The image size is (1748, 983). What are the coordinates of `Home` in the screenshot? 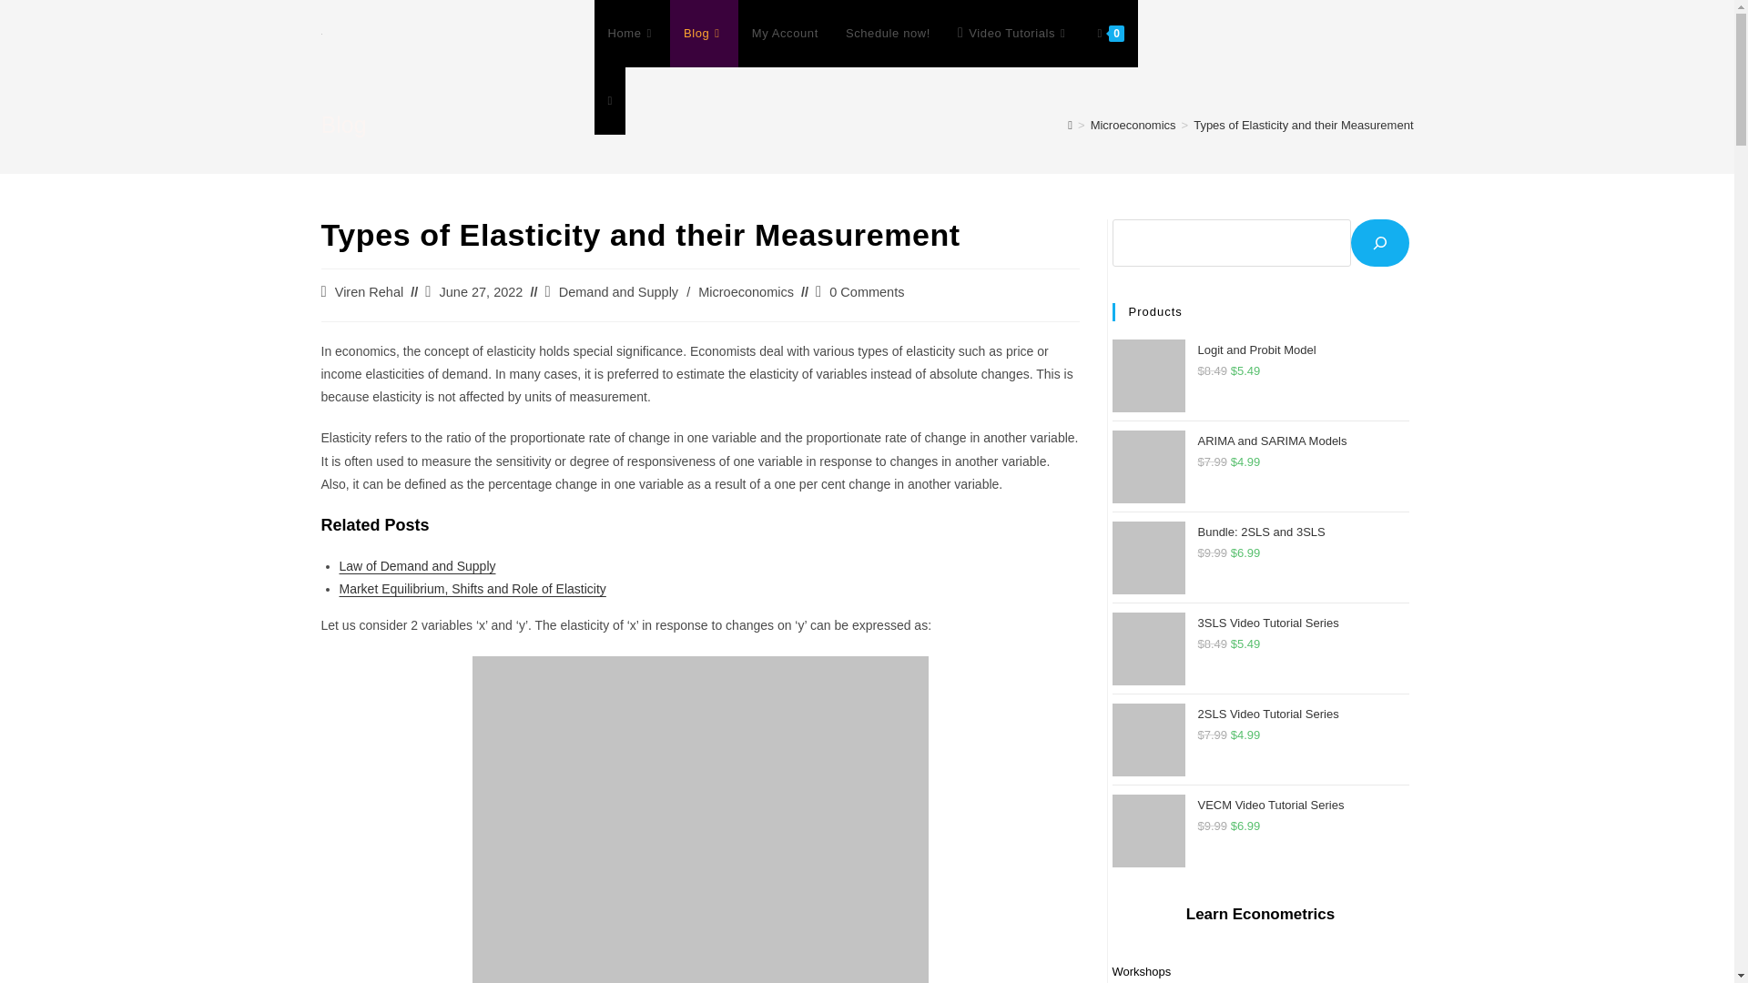 It's located at (632, 34).